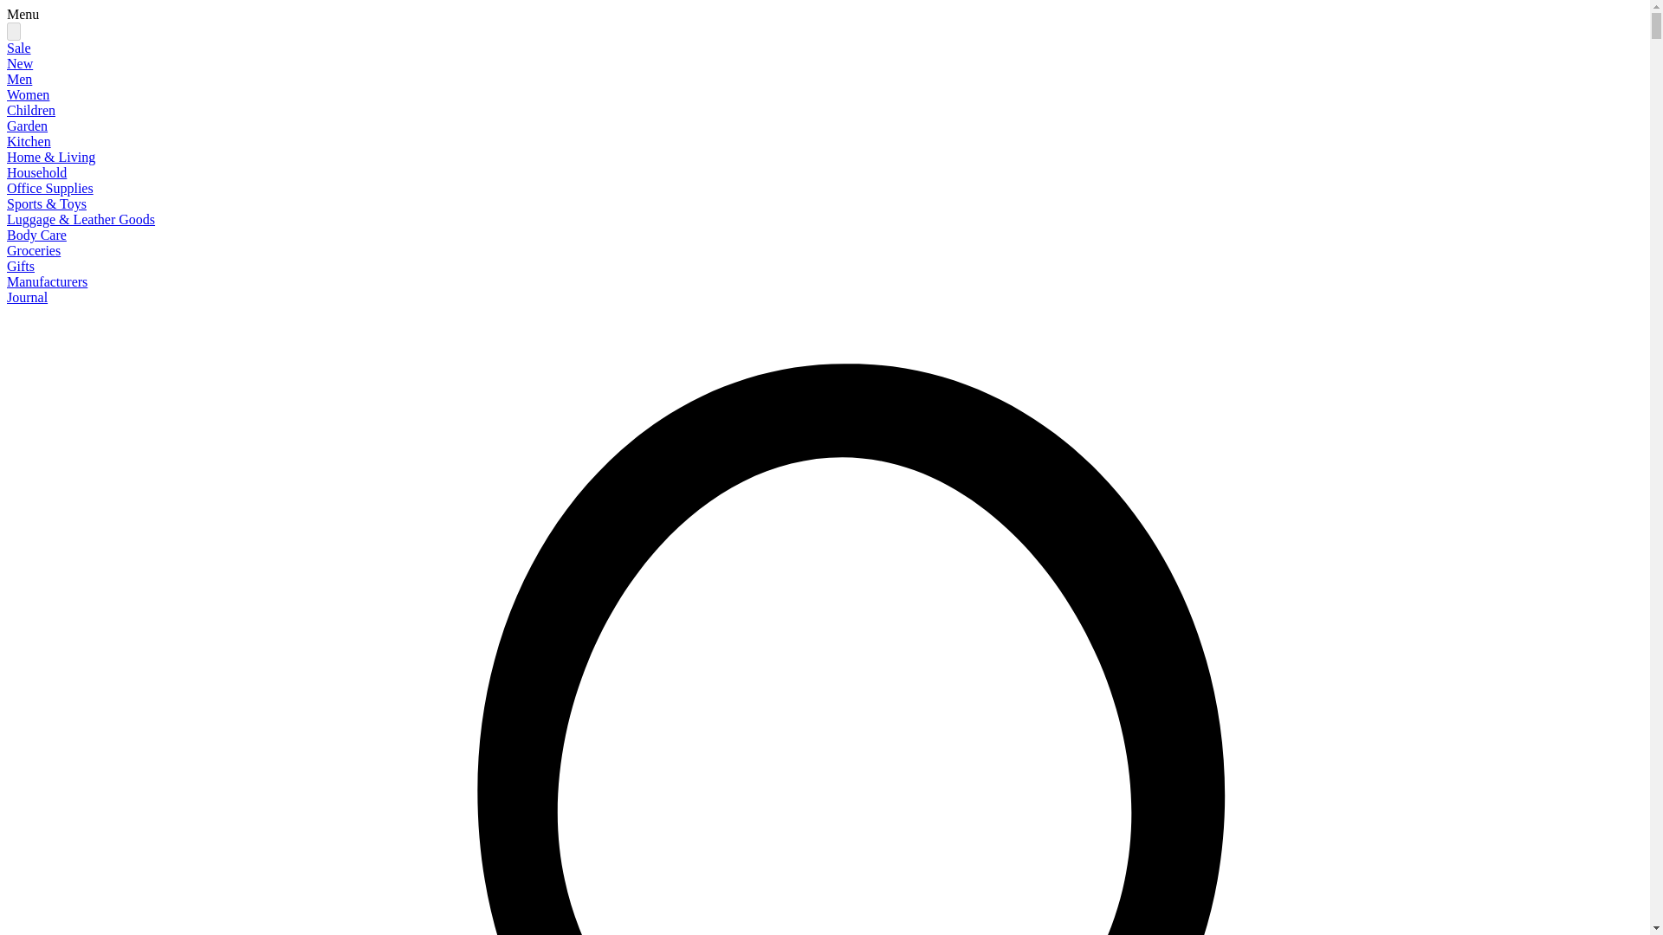  What do you see at coordinates (27, 297) in the screenshot?
I see `Journal` at bounding box center [27, 297].